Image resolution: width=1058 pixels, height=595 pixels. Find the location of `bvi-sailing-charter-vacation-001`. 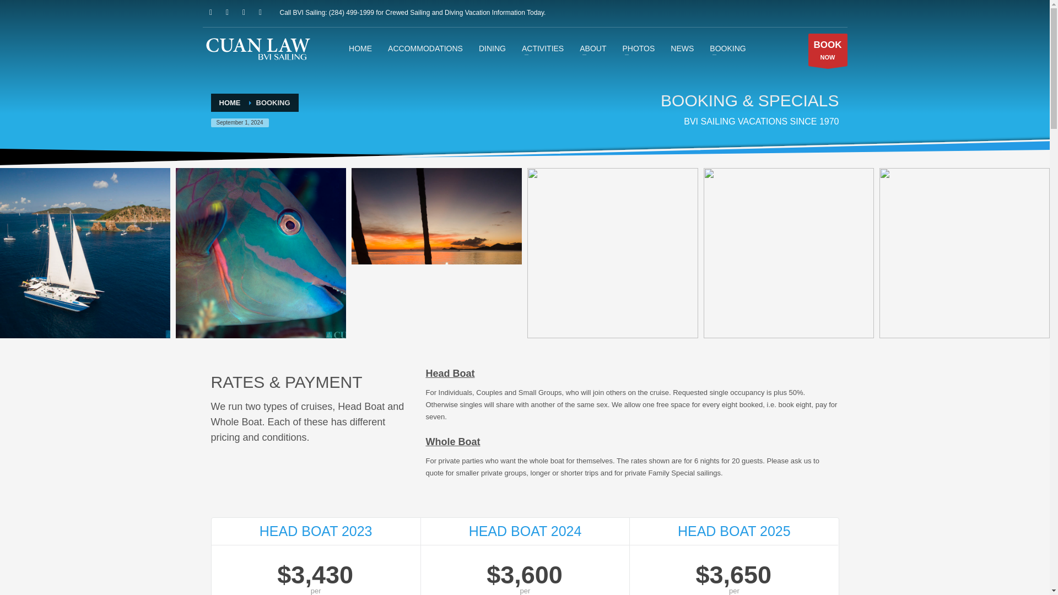

bvi-sailing-charter-vacation-001 is located at coordinates (260, 253).